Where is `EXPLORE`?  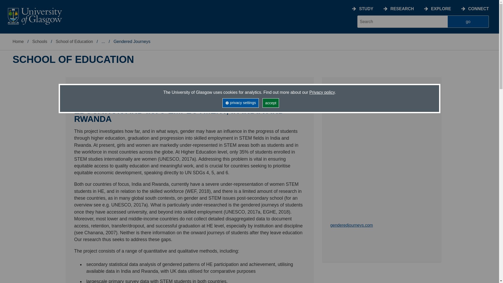
EXPLORE is located at coordinates (441, 9).